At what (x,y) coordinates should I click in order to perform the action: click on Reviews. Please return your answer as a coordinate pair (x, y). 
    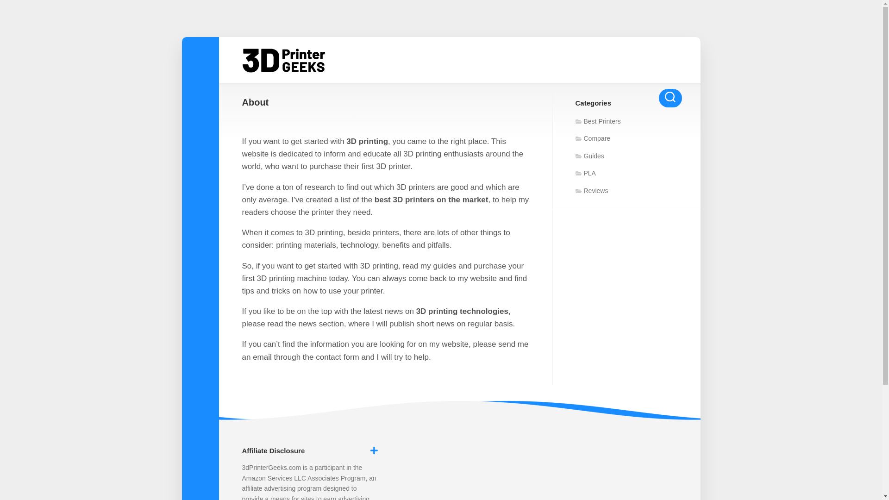
    Looking at the image, I should click on (592, 191).